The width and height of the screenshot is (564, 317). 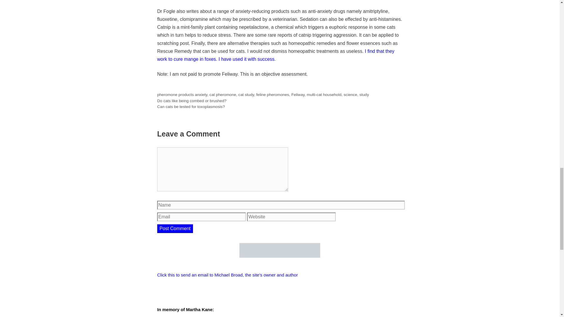 I want to click on anxiety, so click(x=201, y=95).